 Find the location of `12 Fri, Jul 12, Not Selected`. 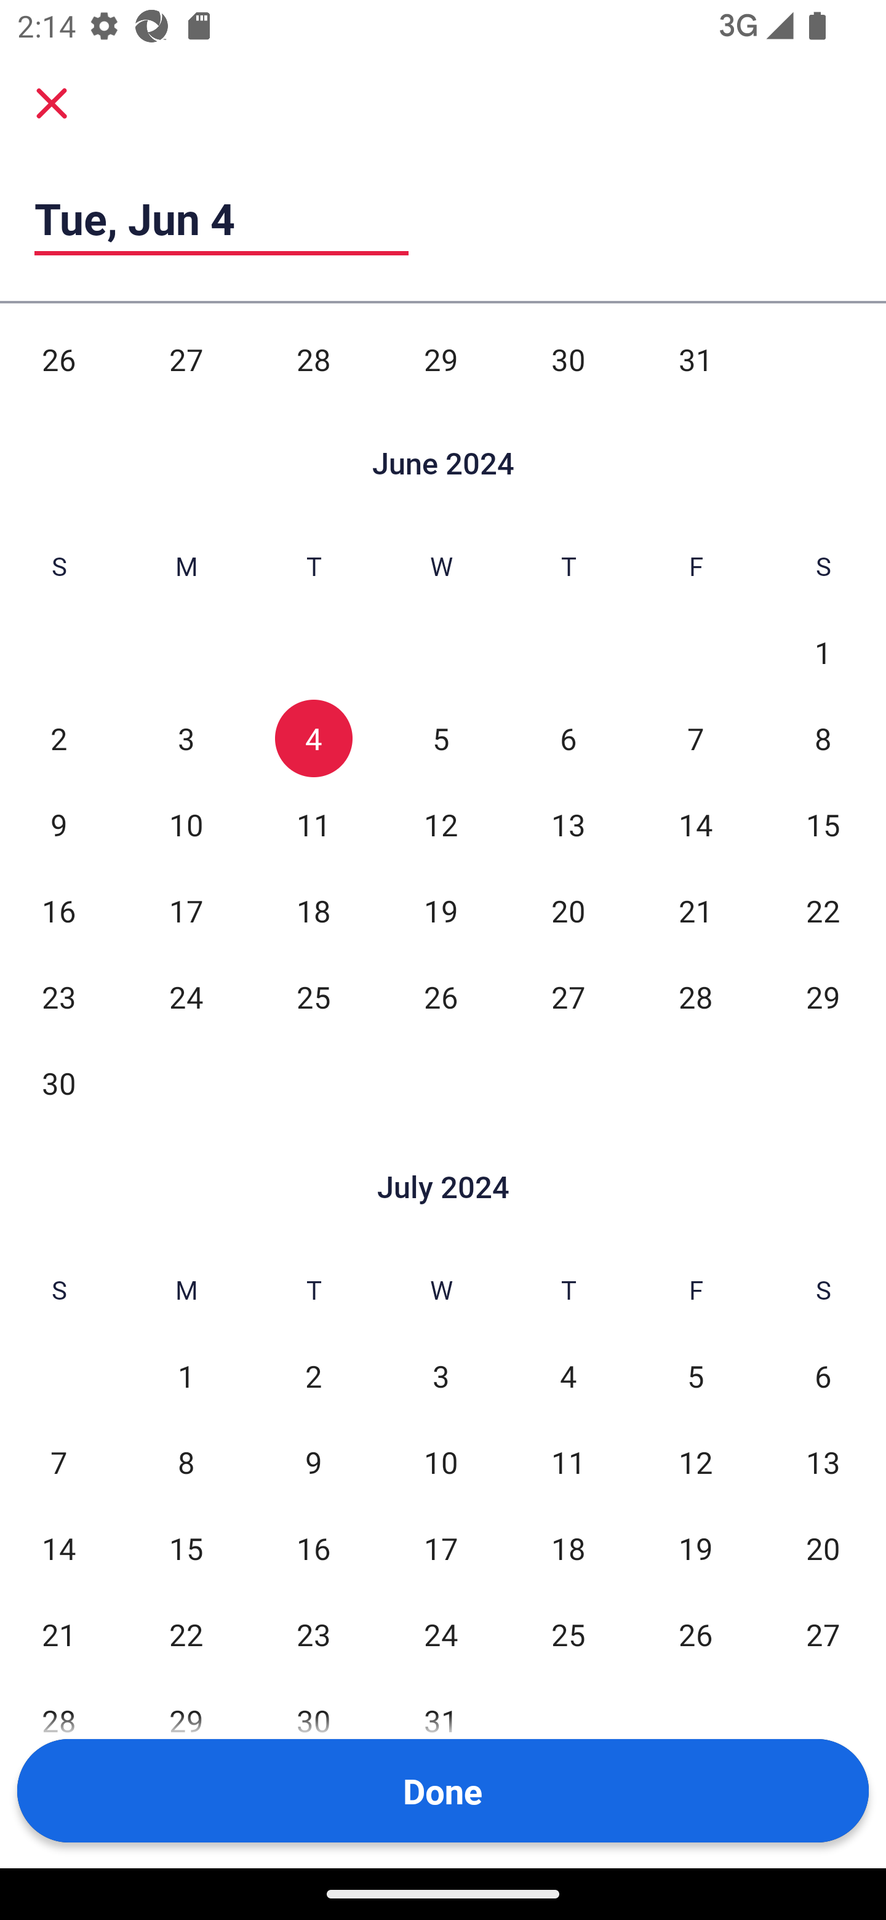

12 Fri, Jul 12, Not Selected is located at coordinates (695, 1462).